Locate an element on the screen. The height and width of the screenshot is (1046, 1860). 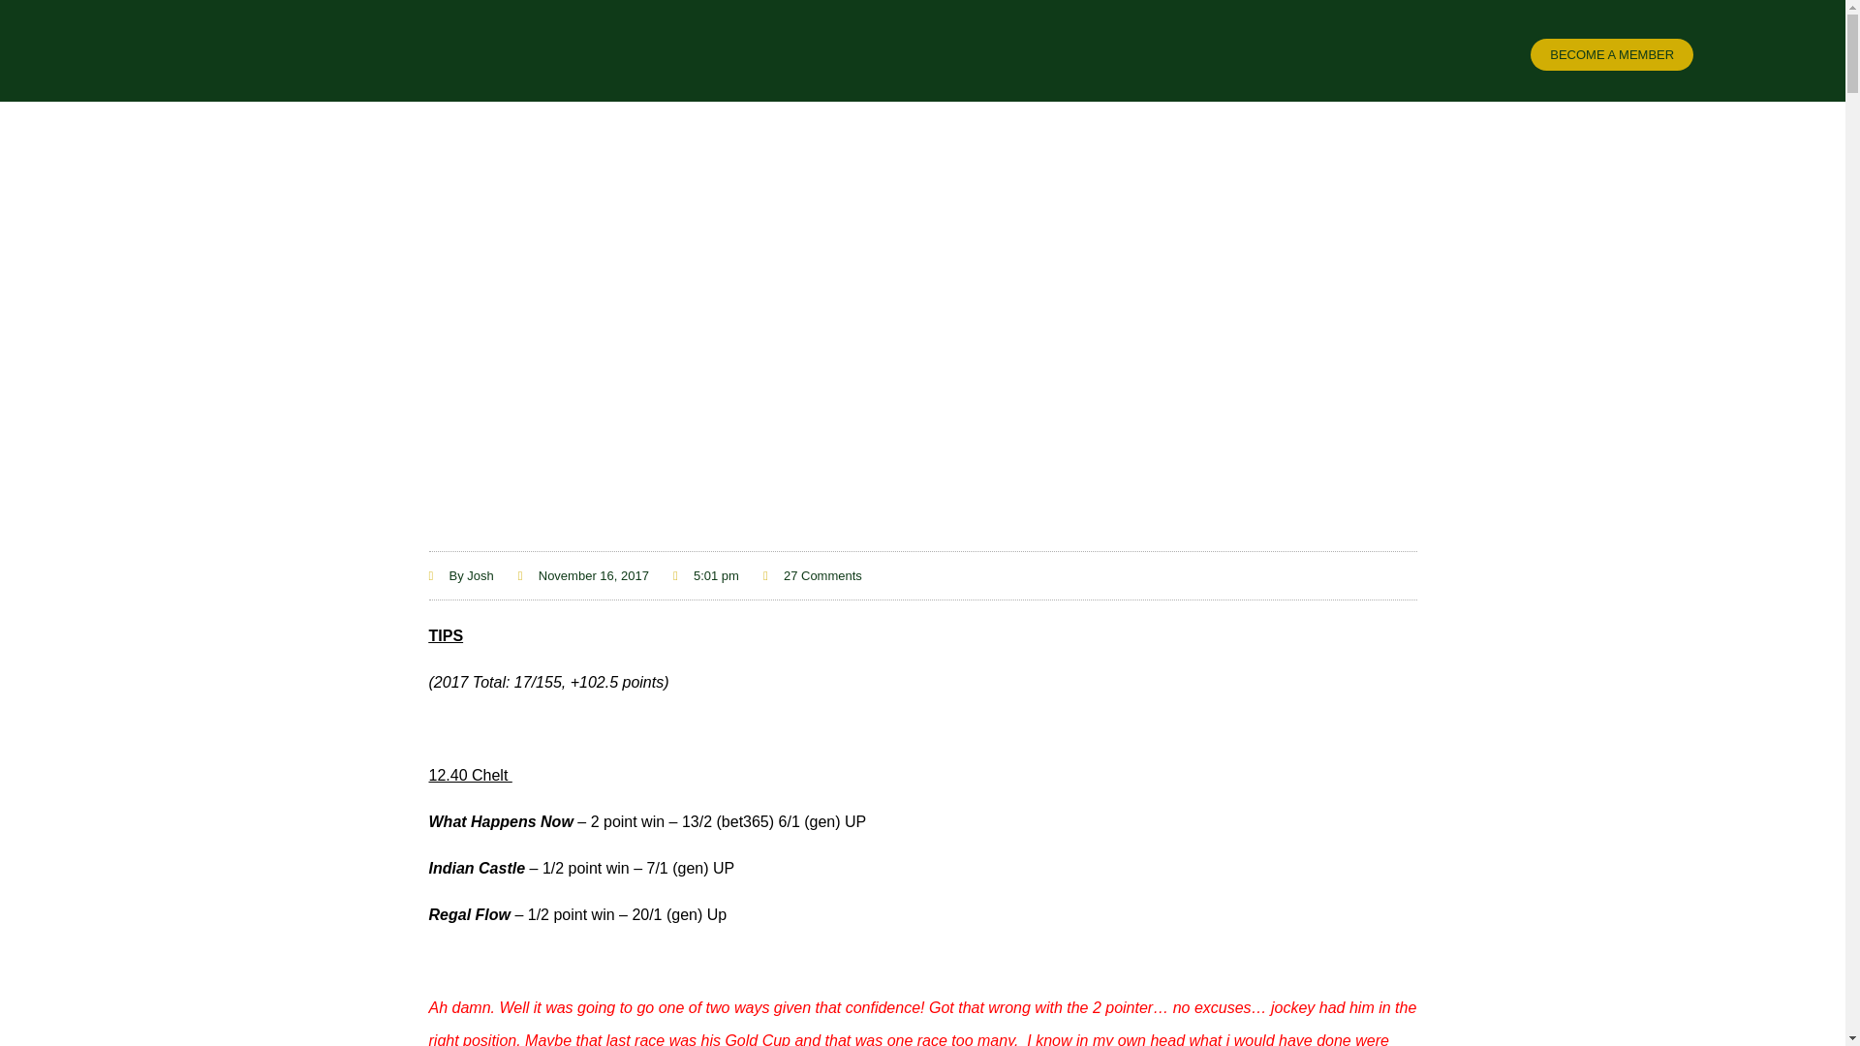
November 16, 2017 is located at coordinates (583, 575).